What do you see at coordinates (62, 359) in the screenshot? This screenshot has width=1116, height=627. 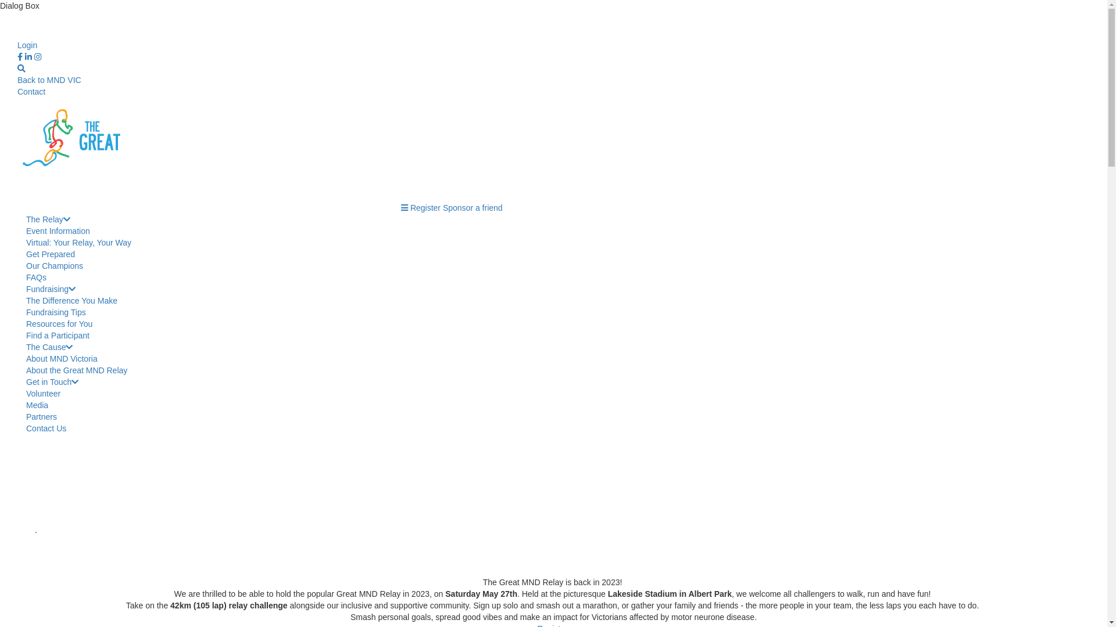 I see `About MND Victoria` at bounding box center [62, 359].